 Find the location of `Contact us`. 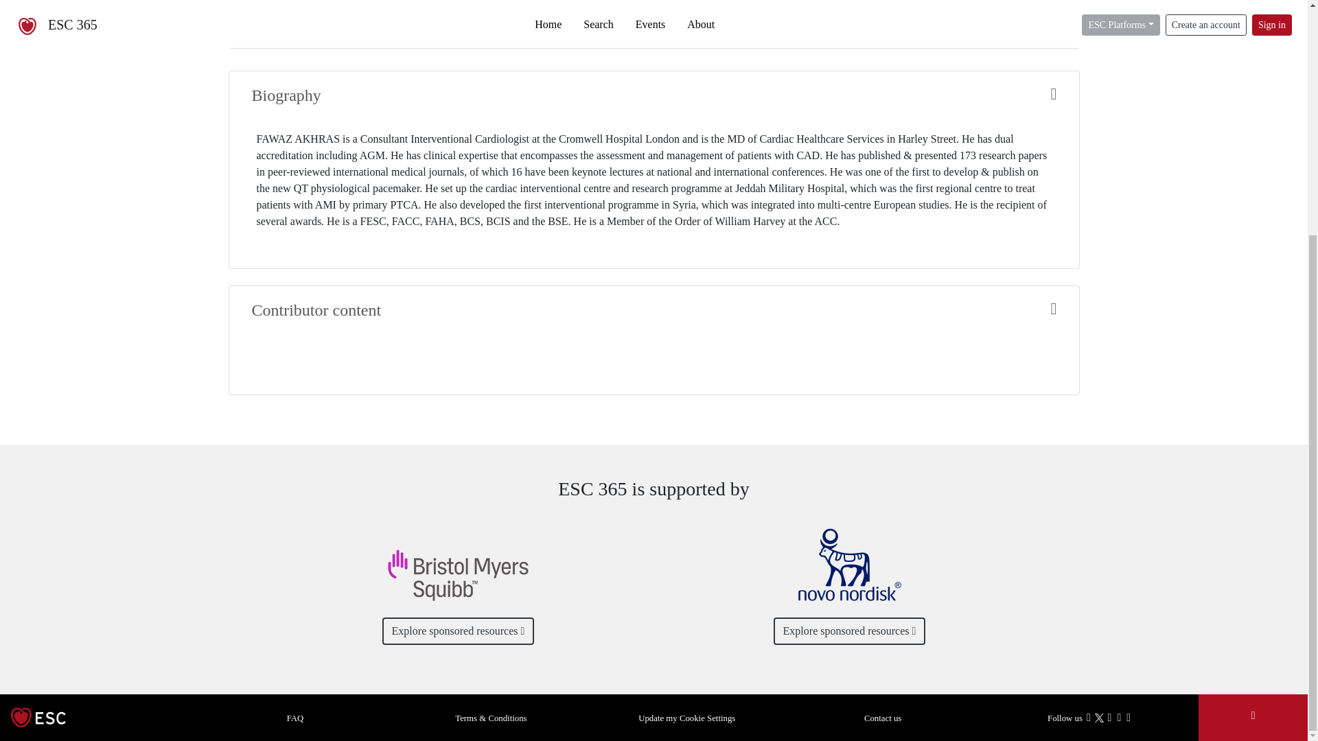

Contact us is located at coordinates (883, 717).